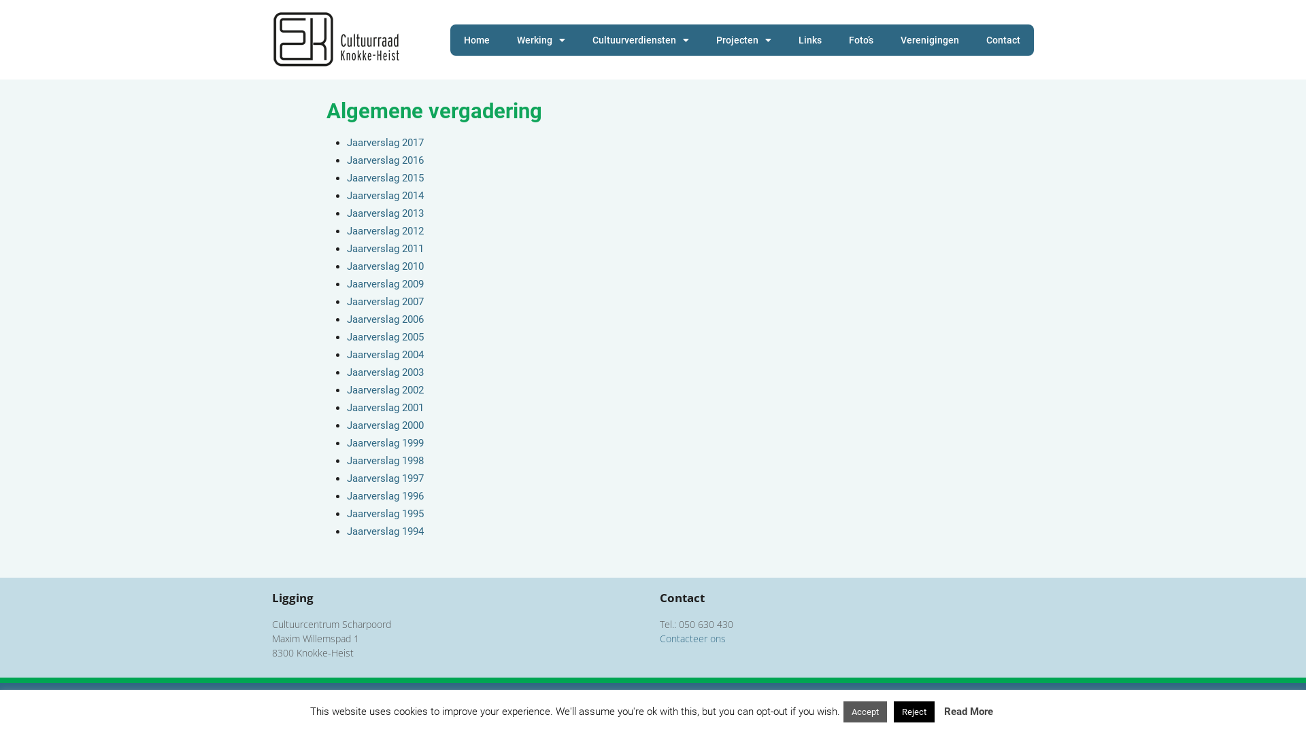  I want to click on Jaarverslag 2009, so click(385, 284).